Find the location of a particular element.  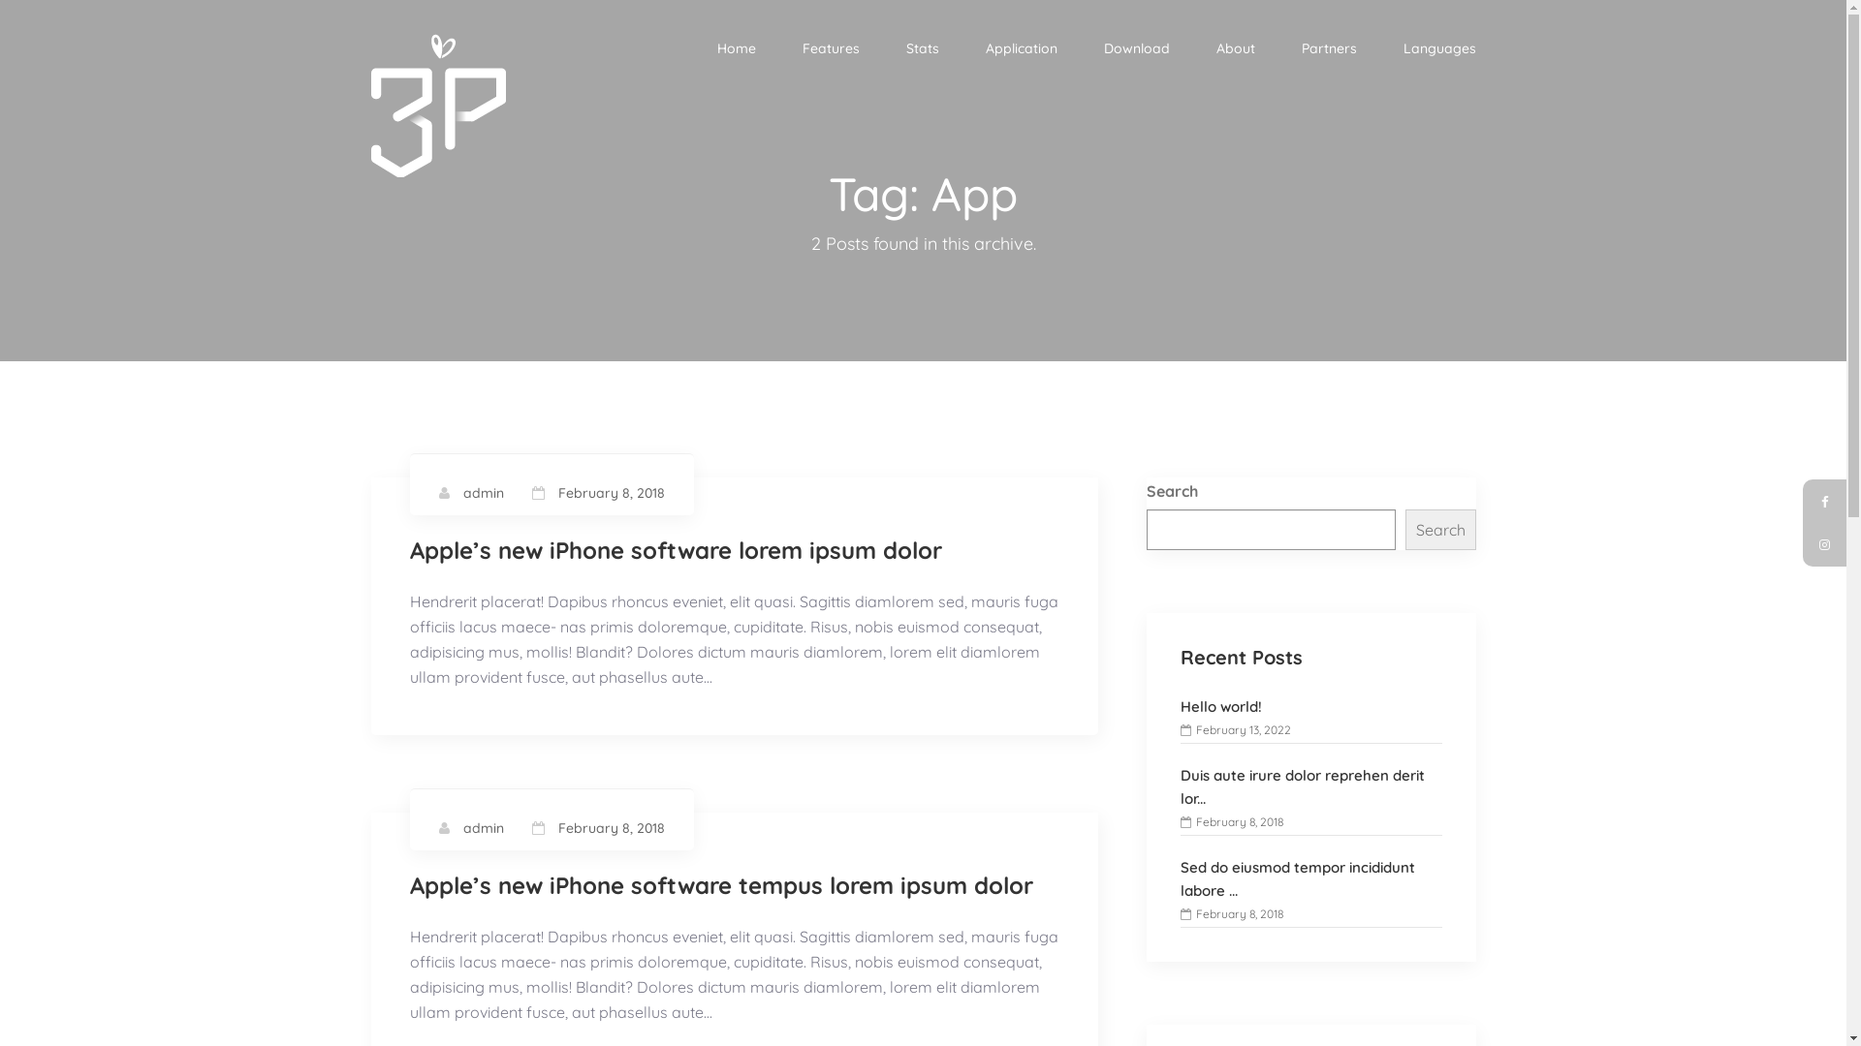

February 8, 2018 is located at coordinates (612, 493).